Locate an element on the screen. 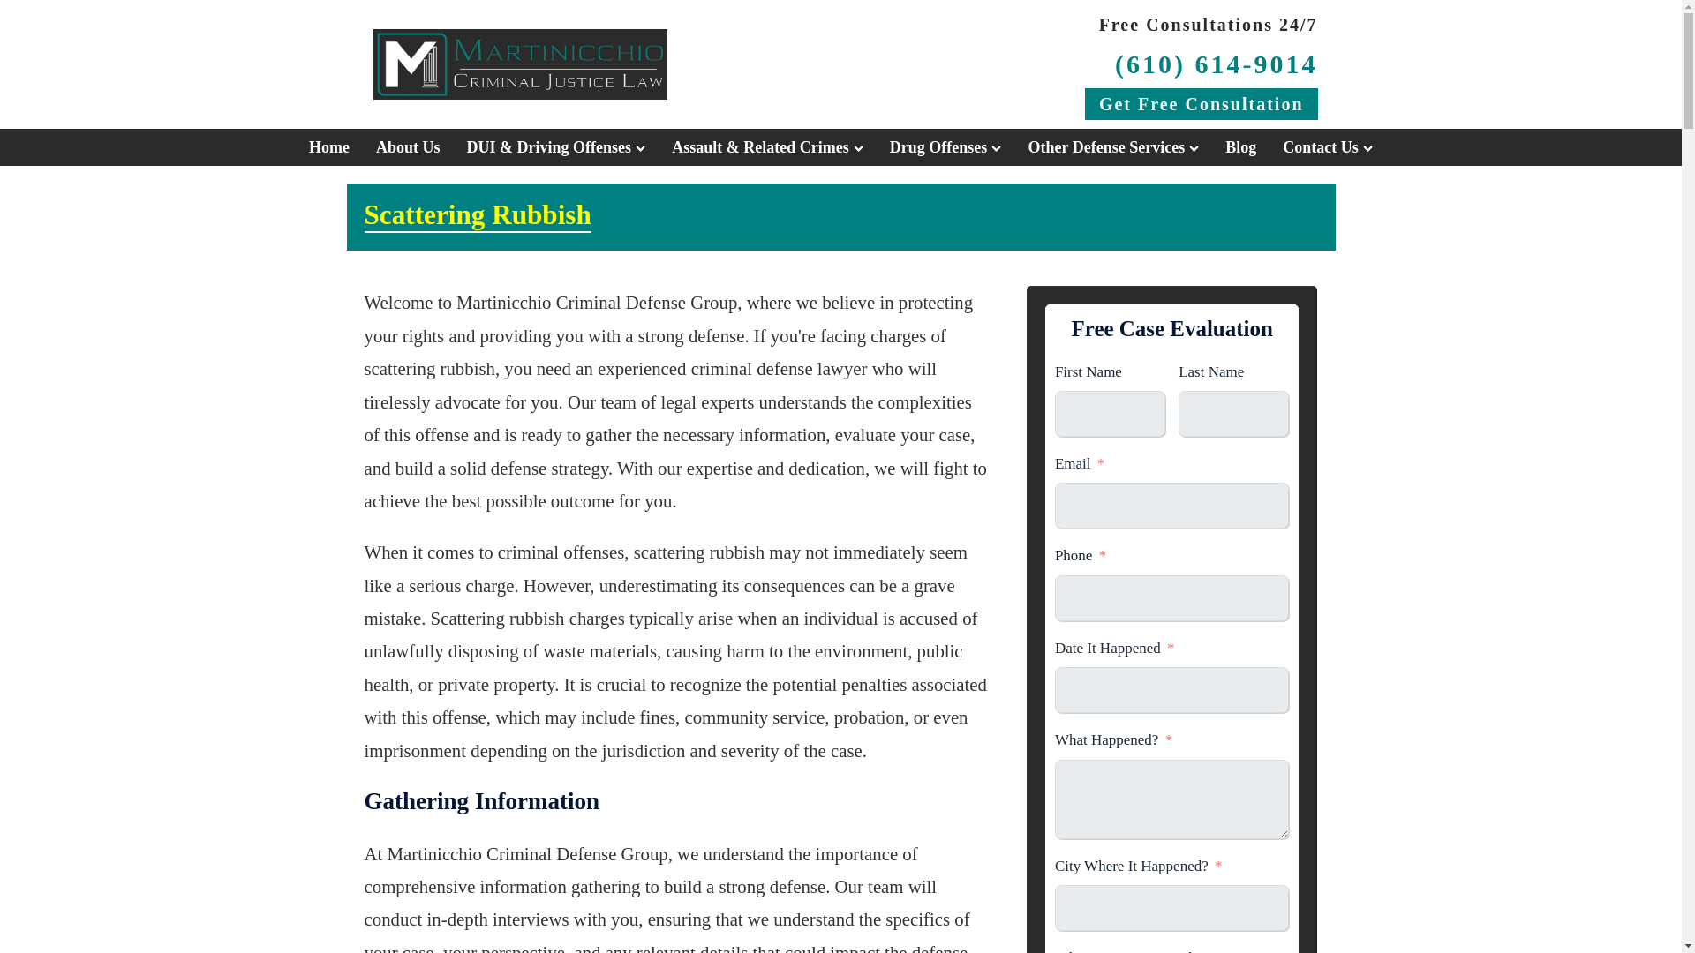 This screenshot has height=953, width=1695. About Us is located at coordinates (408, 146).